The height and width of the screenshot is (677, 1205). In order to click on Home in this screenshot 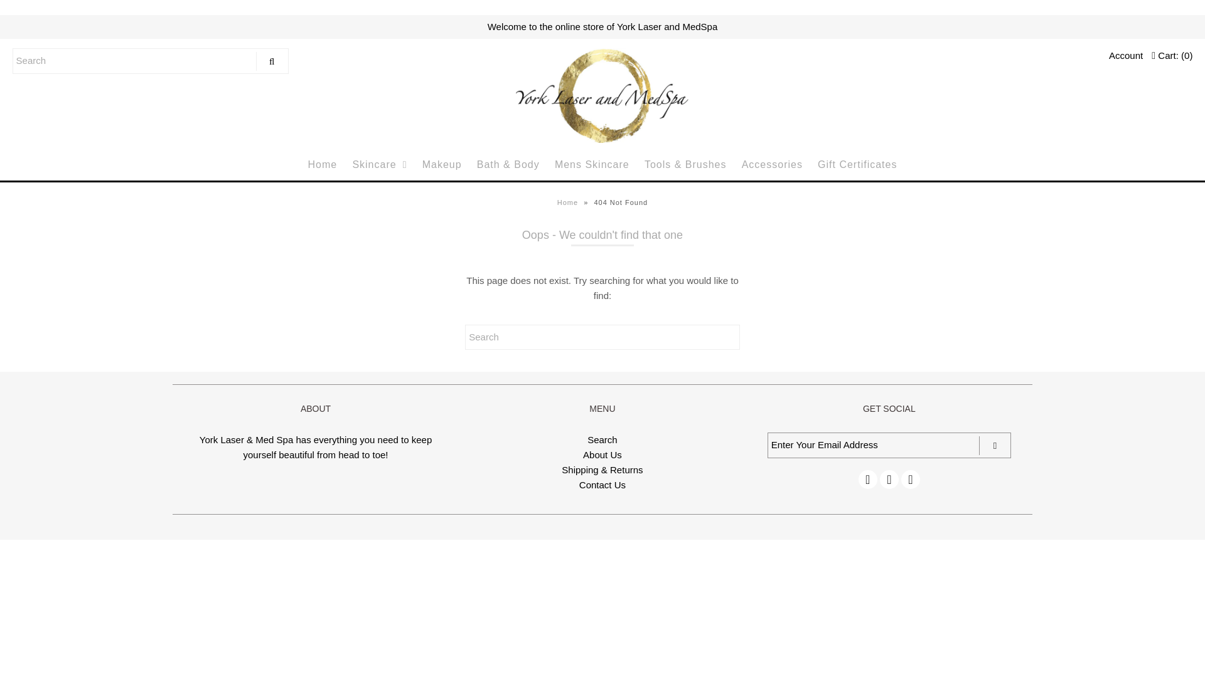, I will do `click(569, 202)`.